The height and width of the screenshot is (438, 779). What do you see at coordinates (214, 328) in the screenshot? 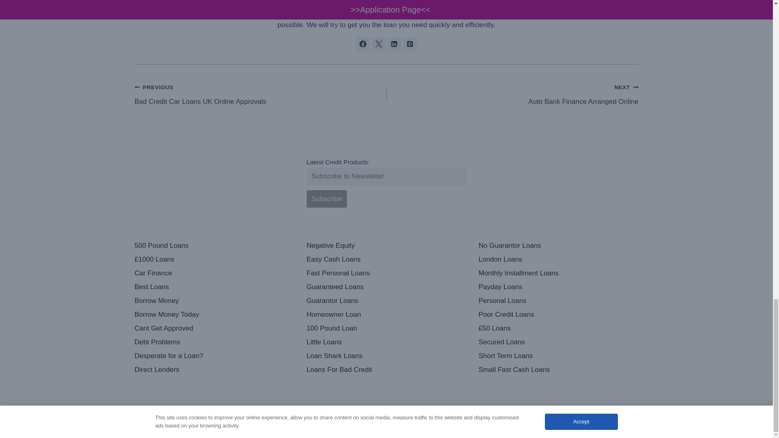
I see `Cant Get Approved` at bounding box center [214, 328].